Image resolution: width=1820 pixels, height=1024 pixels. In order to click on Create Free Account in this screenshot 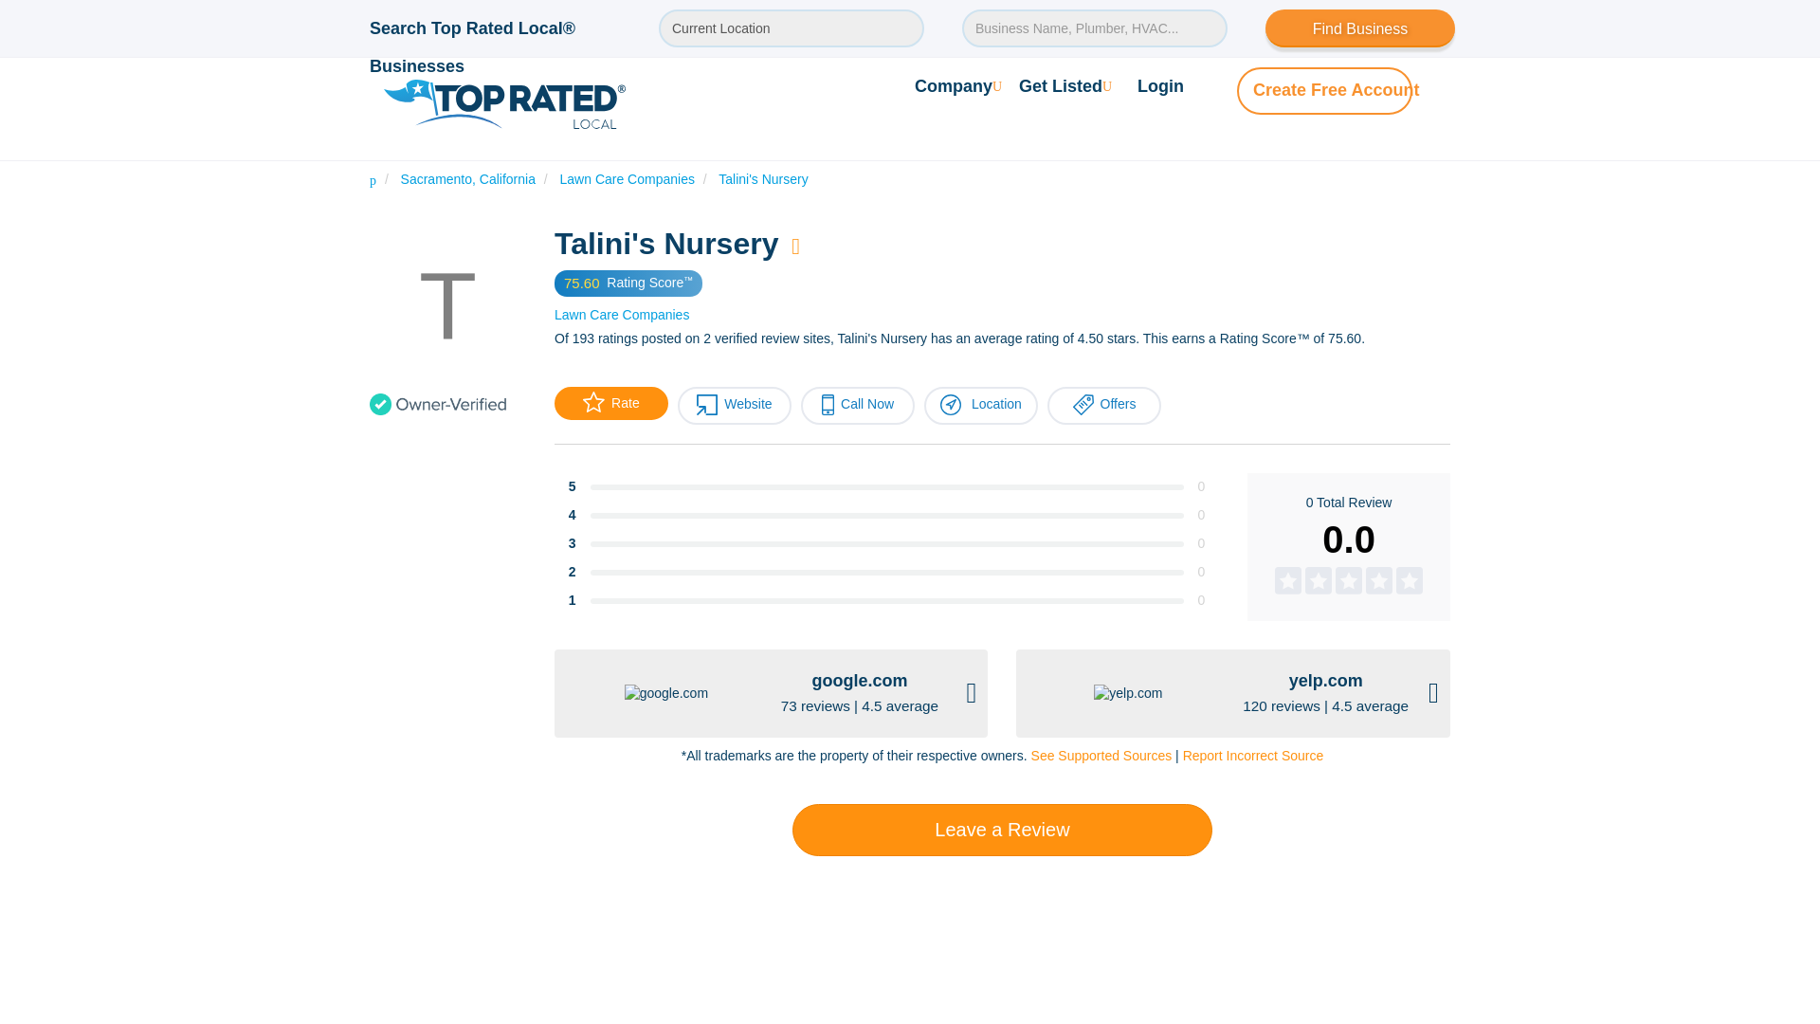, I will do `click(1337, 89)`.